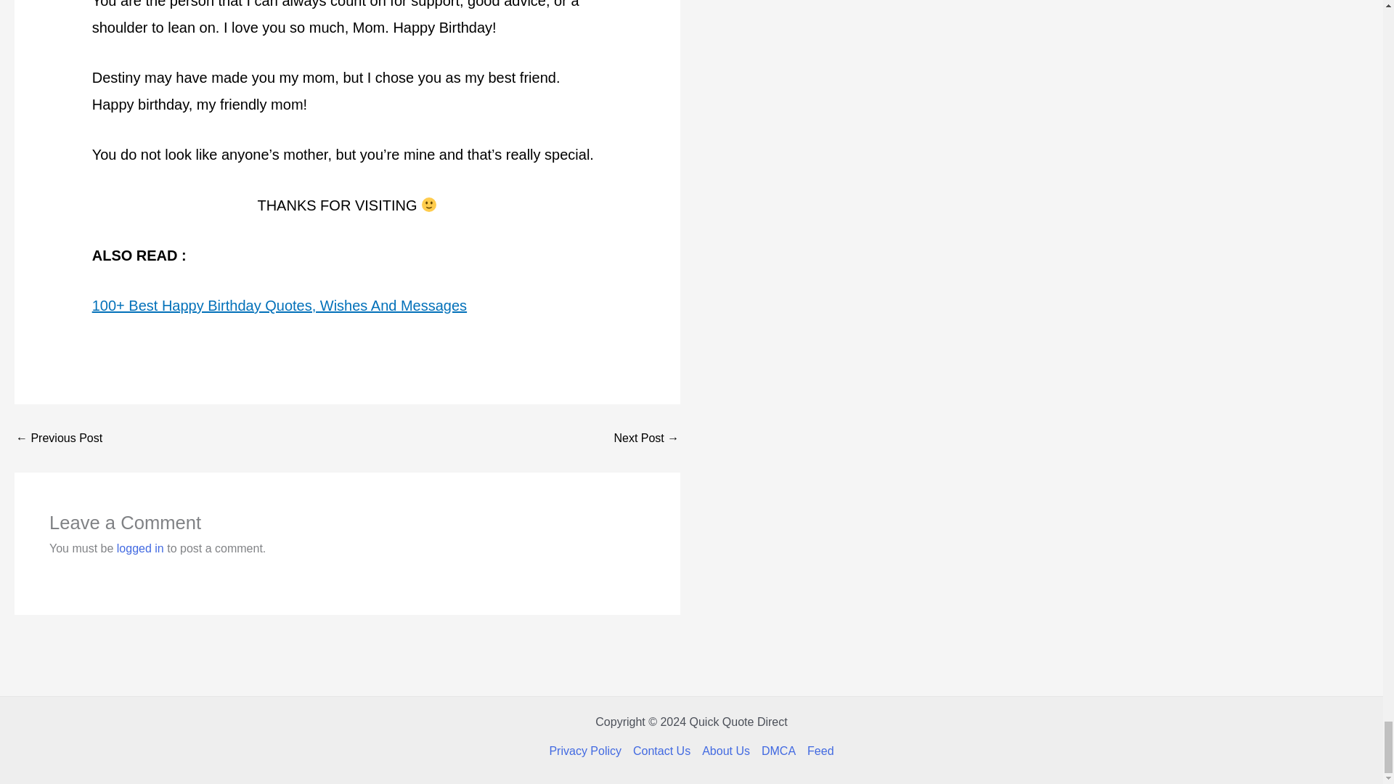 Image resolution: width=1394 pixels, height=784 pixels. What do you see at coordinates (778, 751) in the screenshot?
I see `DMCA` at bounding box center [778, 751].